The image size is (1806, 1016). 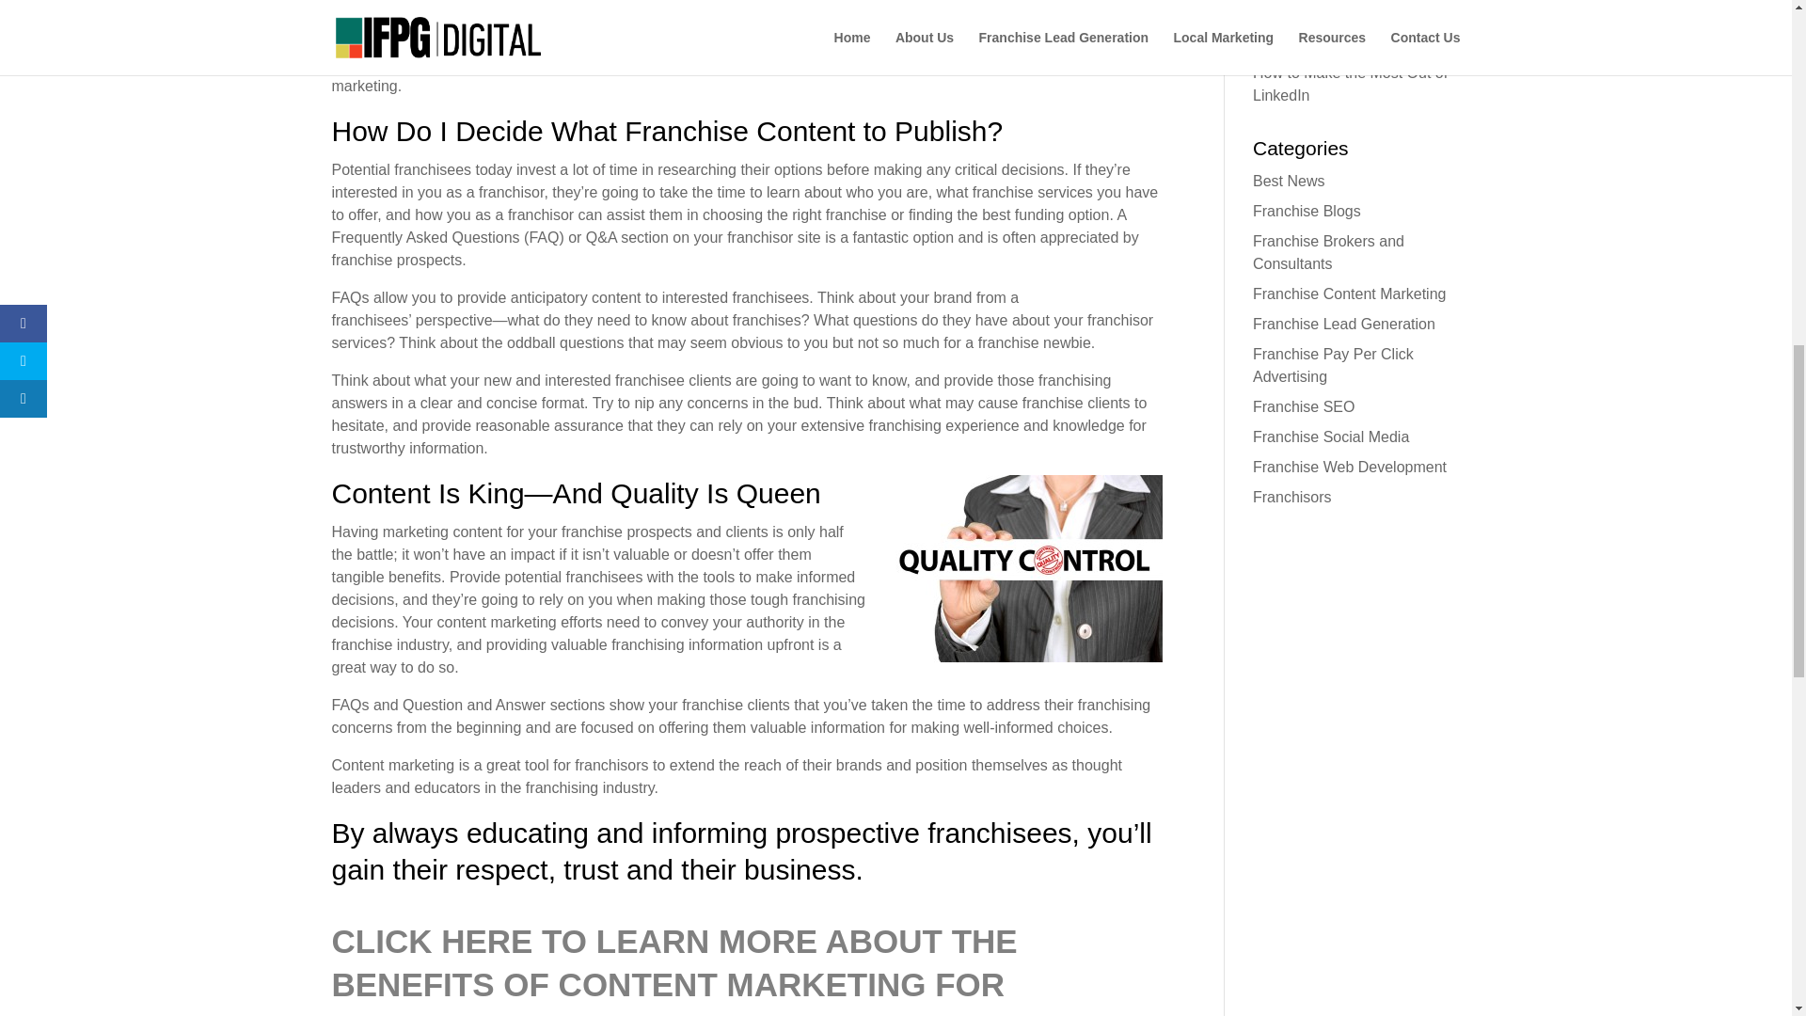 What do you see at coordinates (1351, 85) in the screenshot?
I see `How to Make the Most Out of LinkedIn` at bounding box center [1351, 85].